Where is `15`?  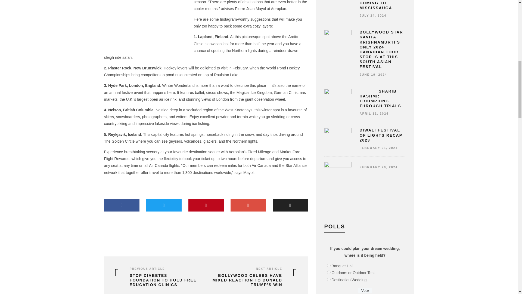 15 is located at coordinates (328, 279).